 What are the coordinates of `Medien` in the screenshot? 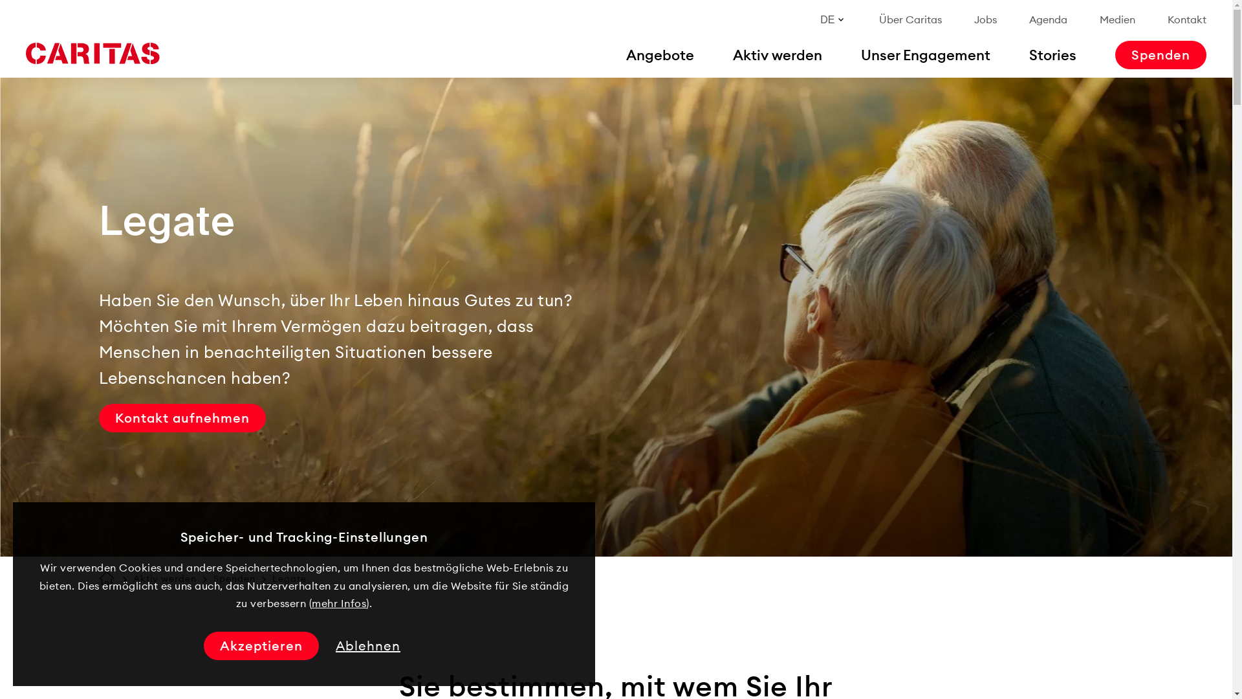 It's located at (1118, 19).